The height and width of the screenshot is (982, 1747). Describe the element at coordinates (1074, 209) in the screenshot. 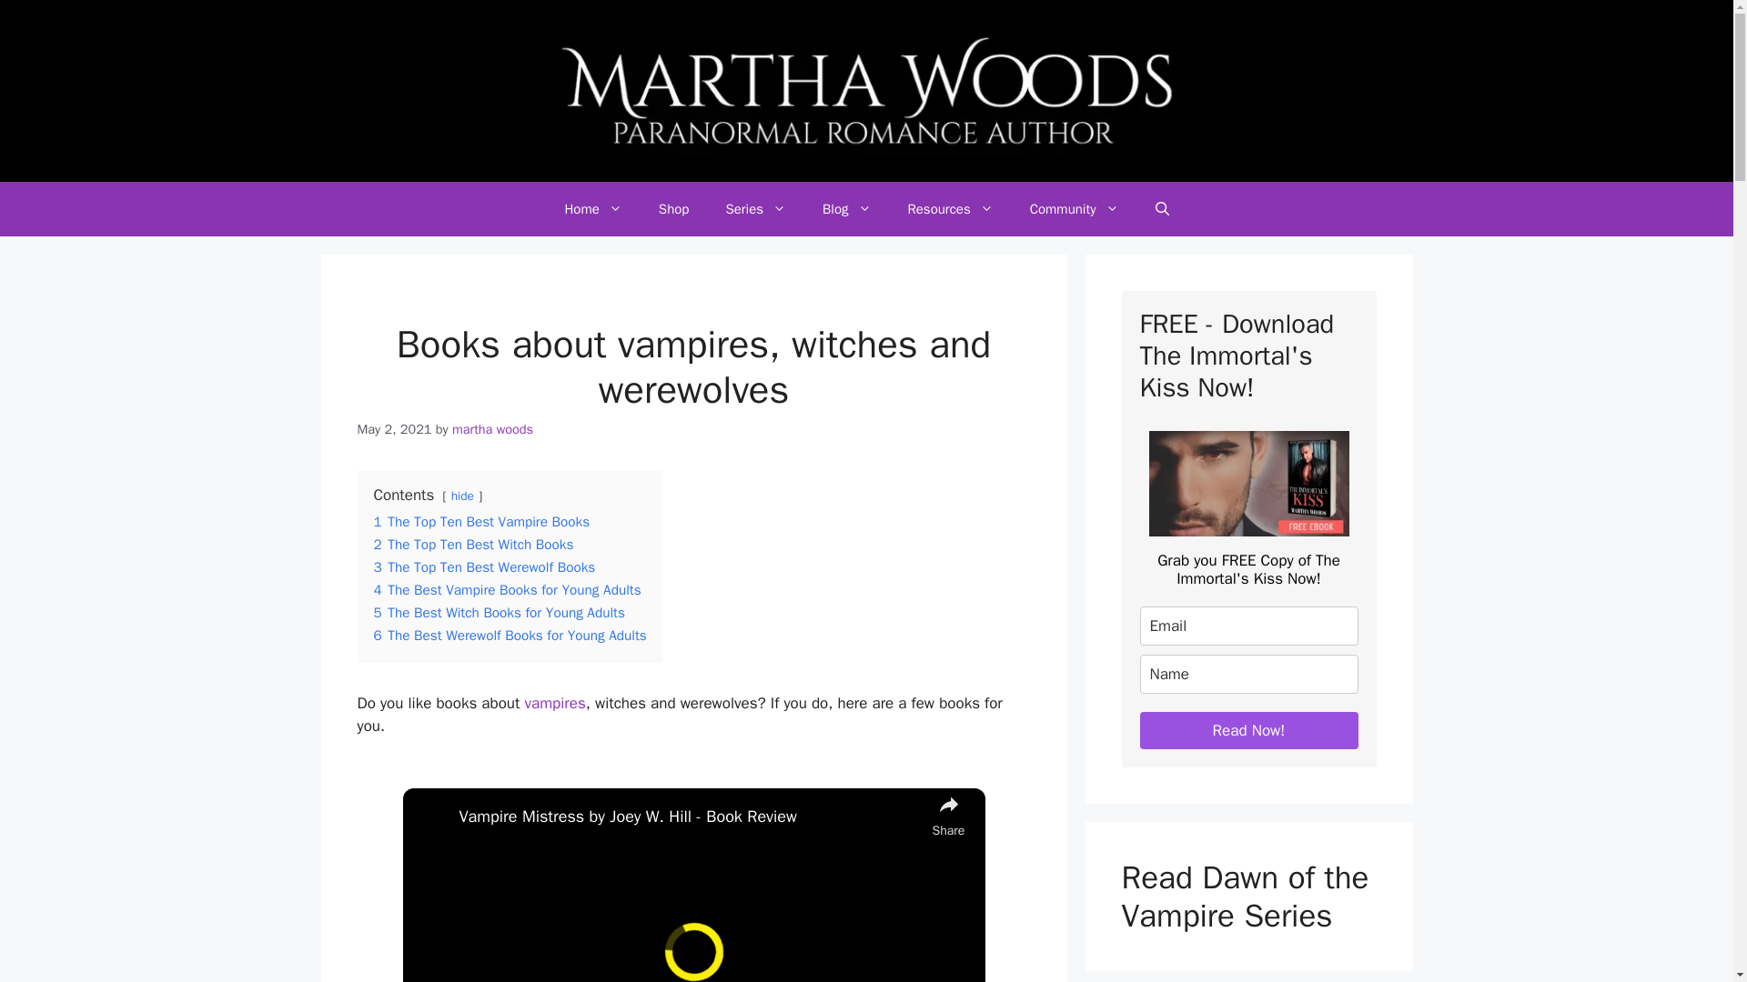

I see `Community` at that location.